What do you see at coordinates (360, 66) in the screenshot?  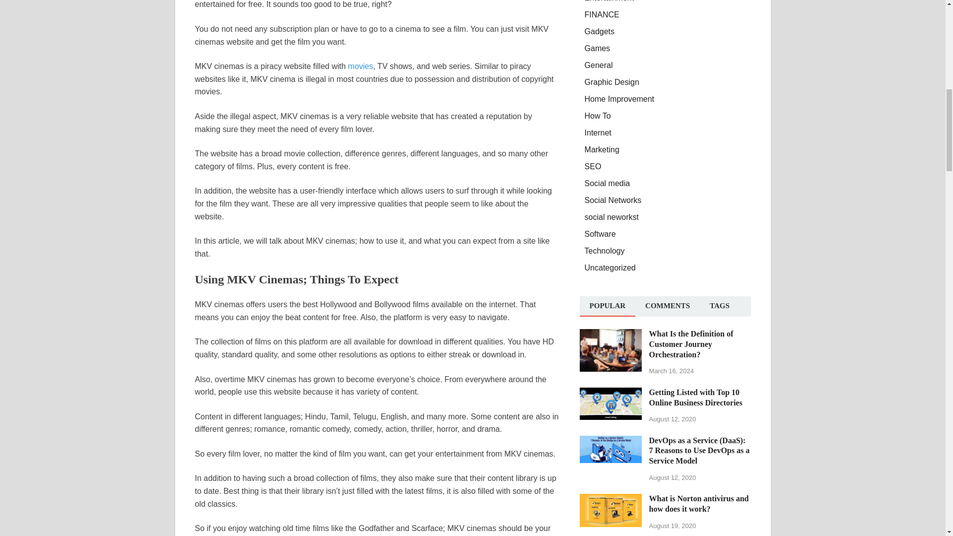 I see `movies` at bounding box center [360, 66].